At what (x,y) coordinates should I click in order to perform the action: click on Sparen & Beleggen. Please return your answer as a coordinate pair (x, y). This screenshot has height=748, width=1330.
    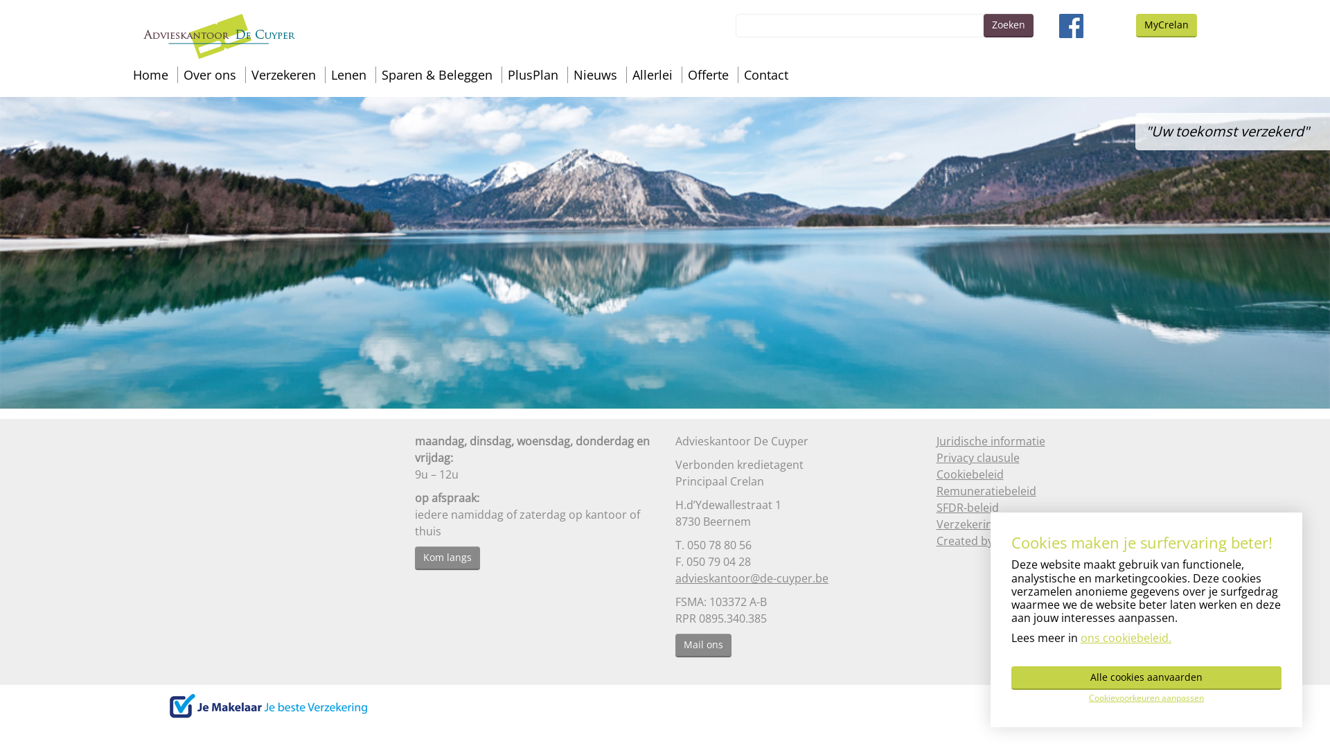
    Looking at the image, I should click on (437, 75).